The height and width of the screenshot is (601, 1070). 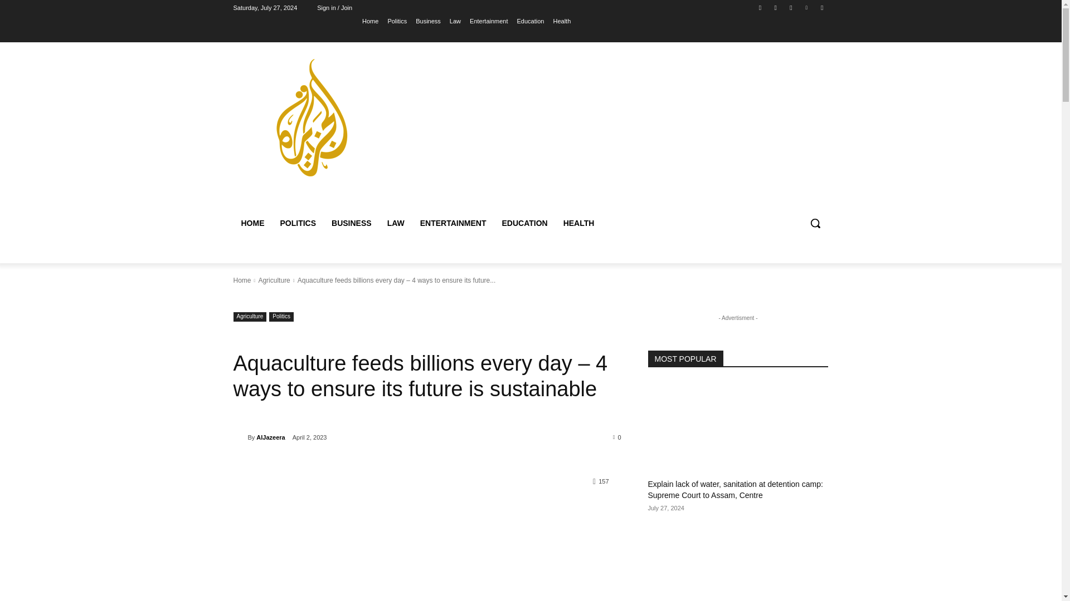 What do you see at coordinates (531, 21) in the screenshot?
I see `Education` at bounding box center [531, 21].